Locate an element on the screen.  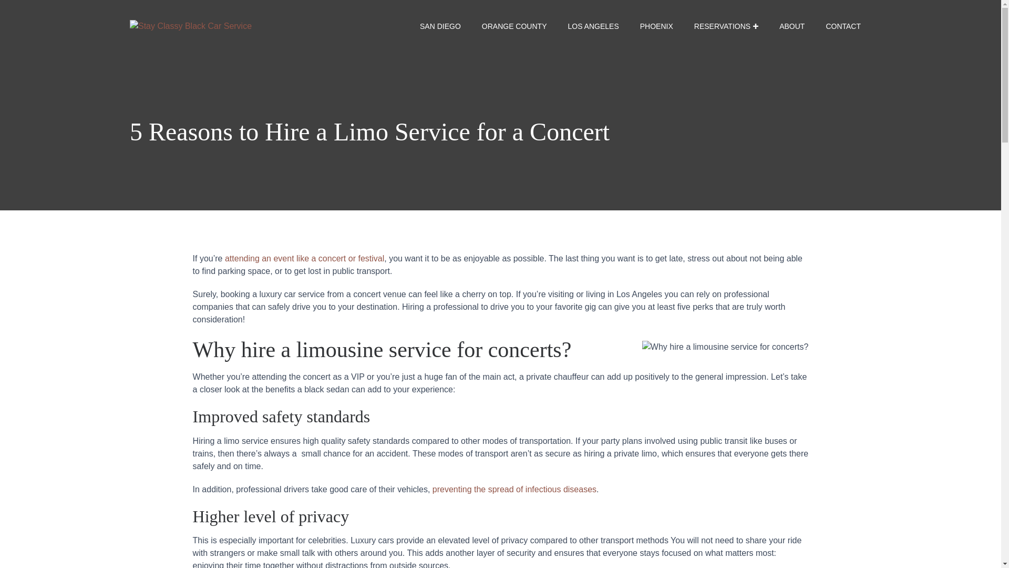
ORANGE COUNTY is located at coordinates (514, 26).